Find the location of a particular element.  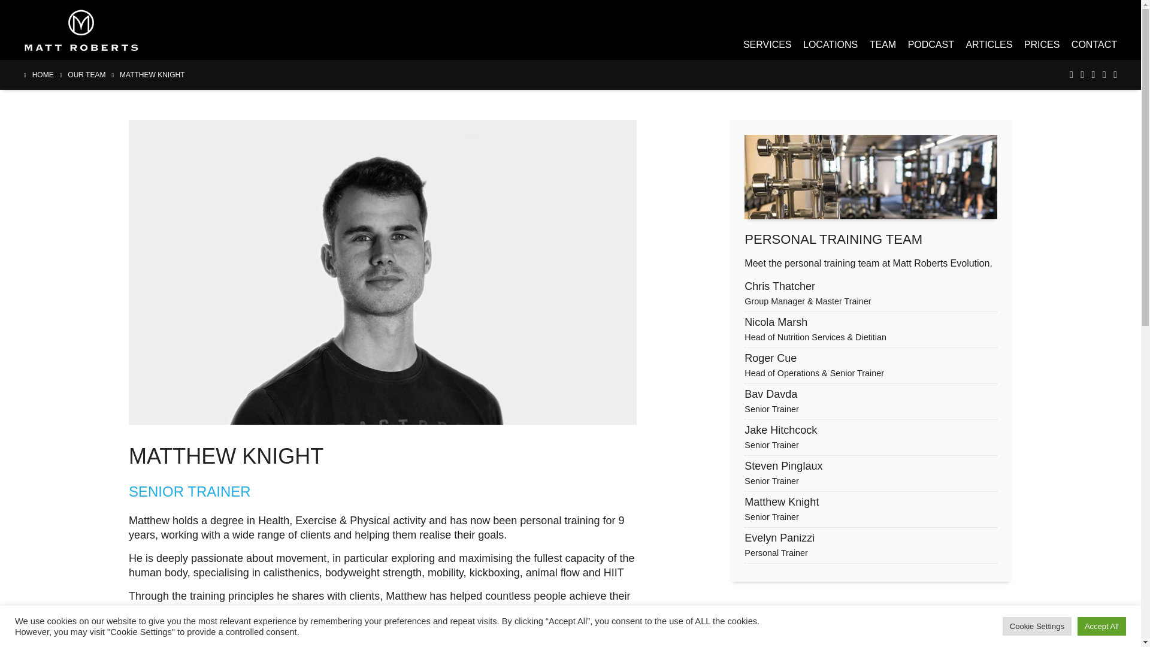

HOME is located at coordinates (870, 403).